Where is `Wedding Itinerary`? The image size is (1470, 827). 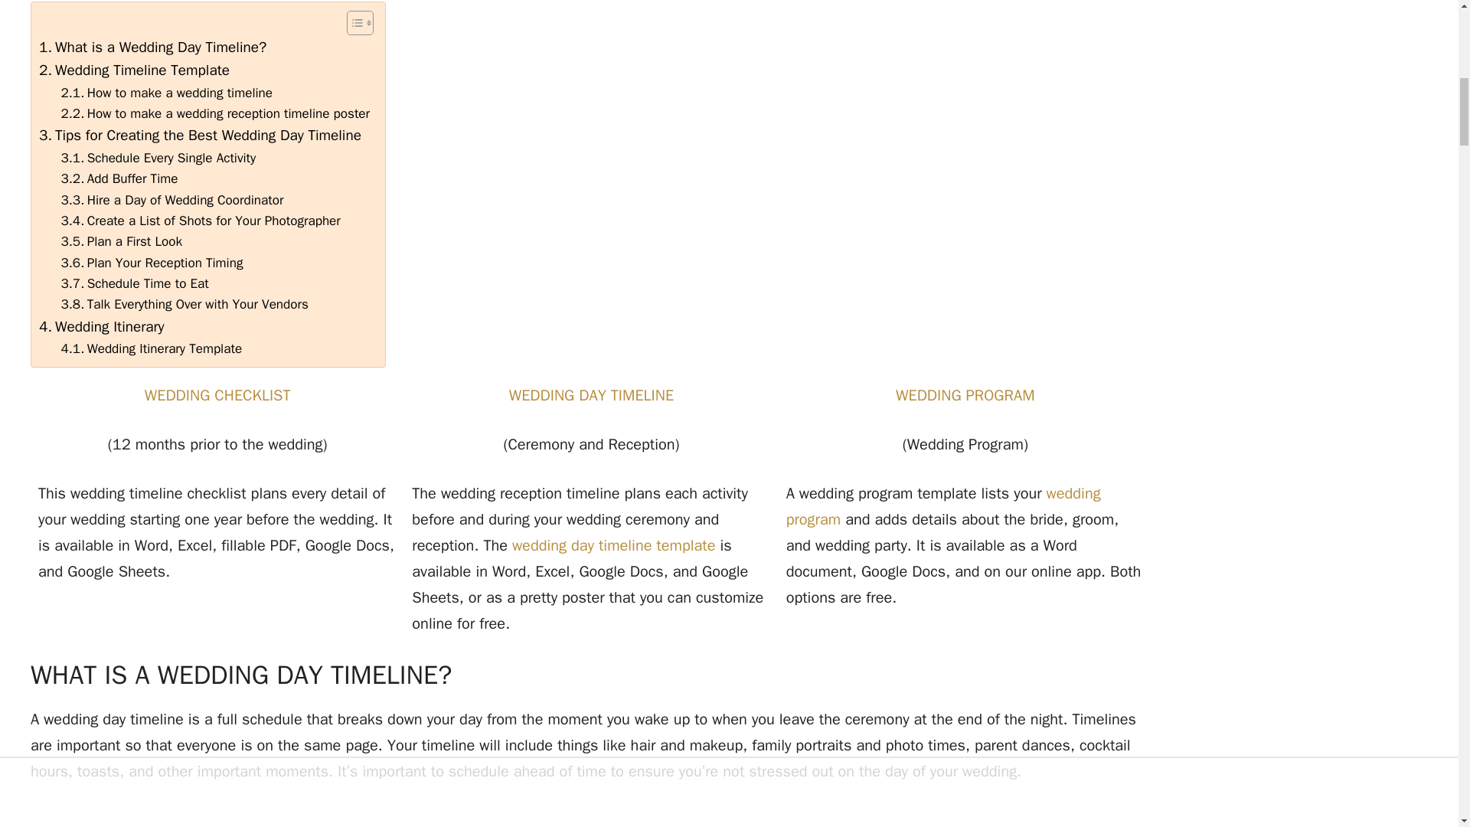
Wedding Itinerary is located at coordinates (102, 326).